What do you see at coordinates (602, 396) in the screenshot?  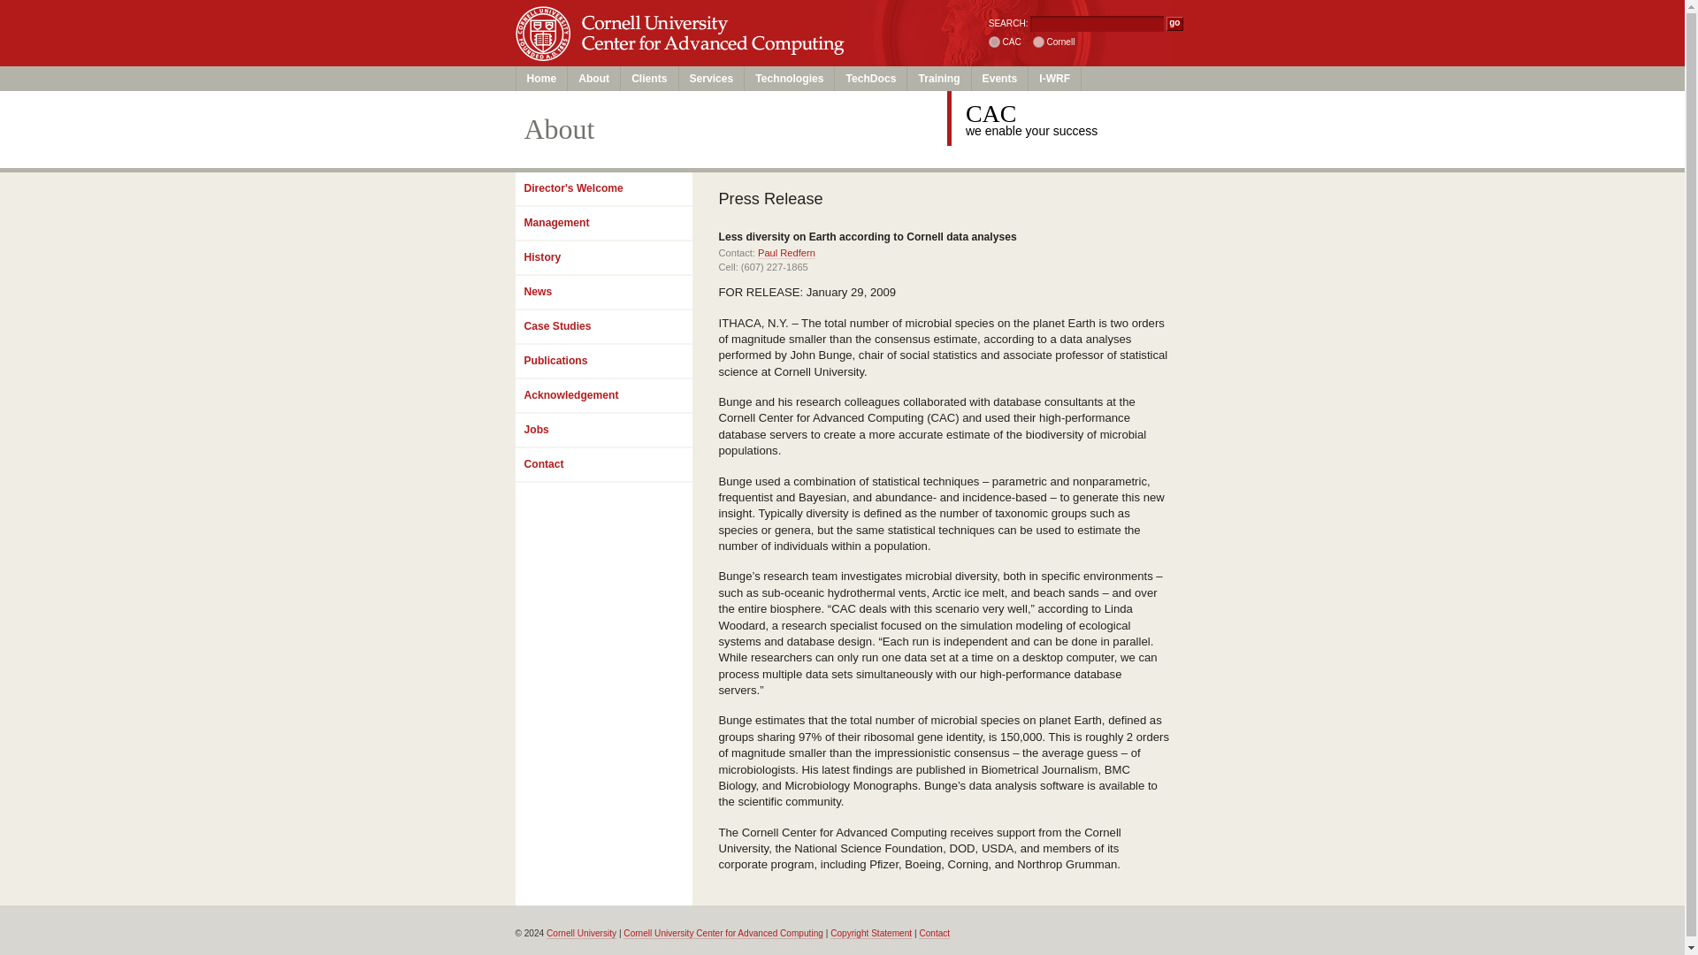 I see `Acknowledgement` at bounding box center [602, 396].